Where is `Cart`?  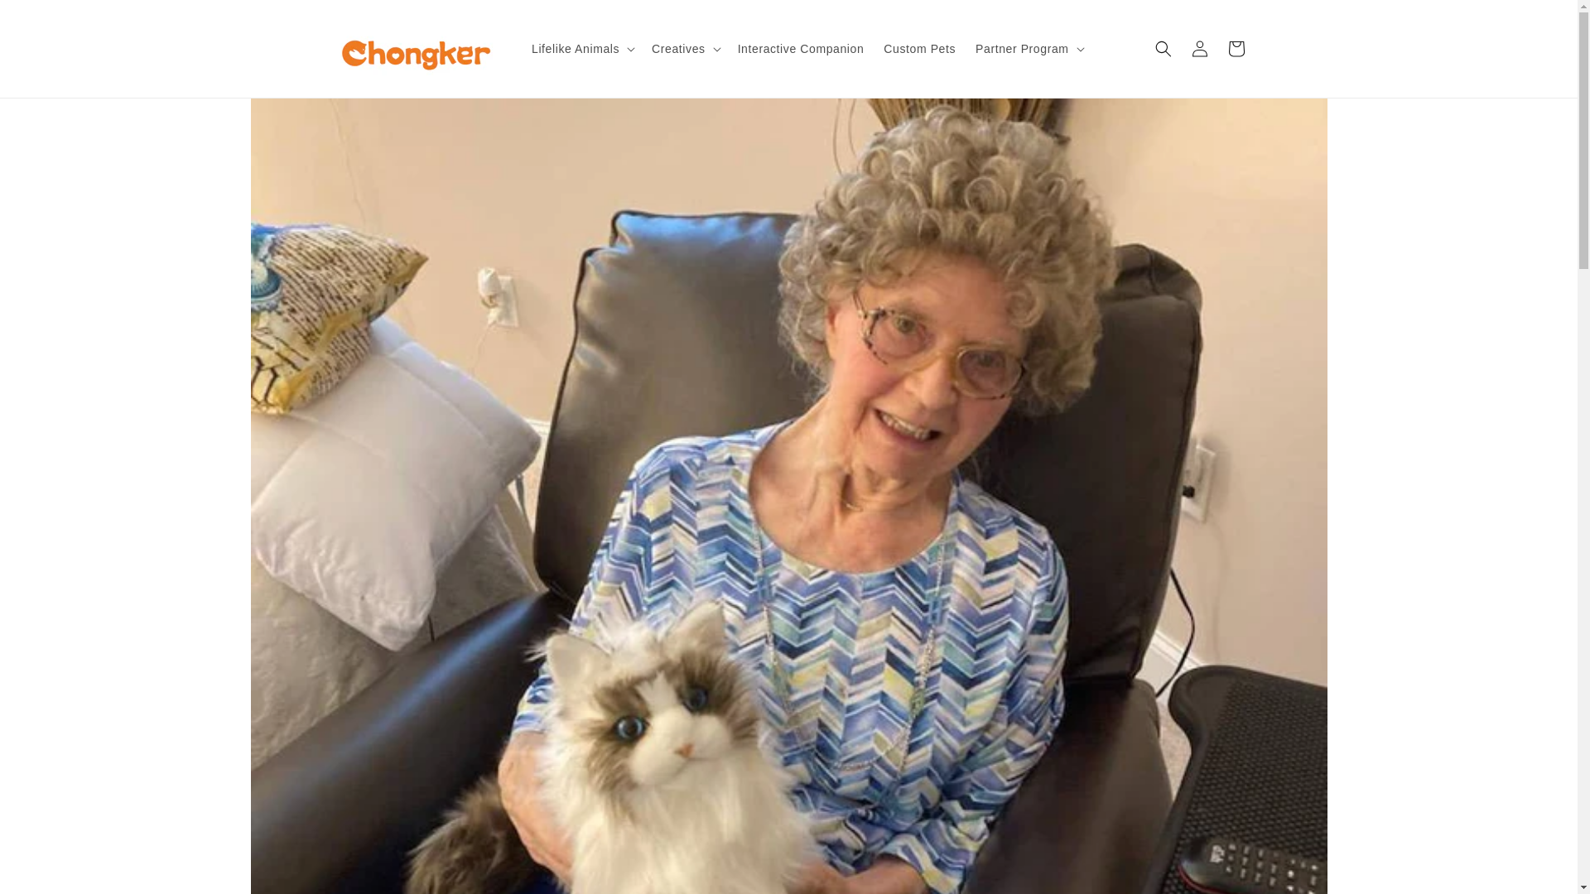 Cart is located at coordinates (1236, 48).